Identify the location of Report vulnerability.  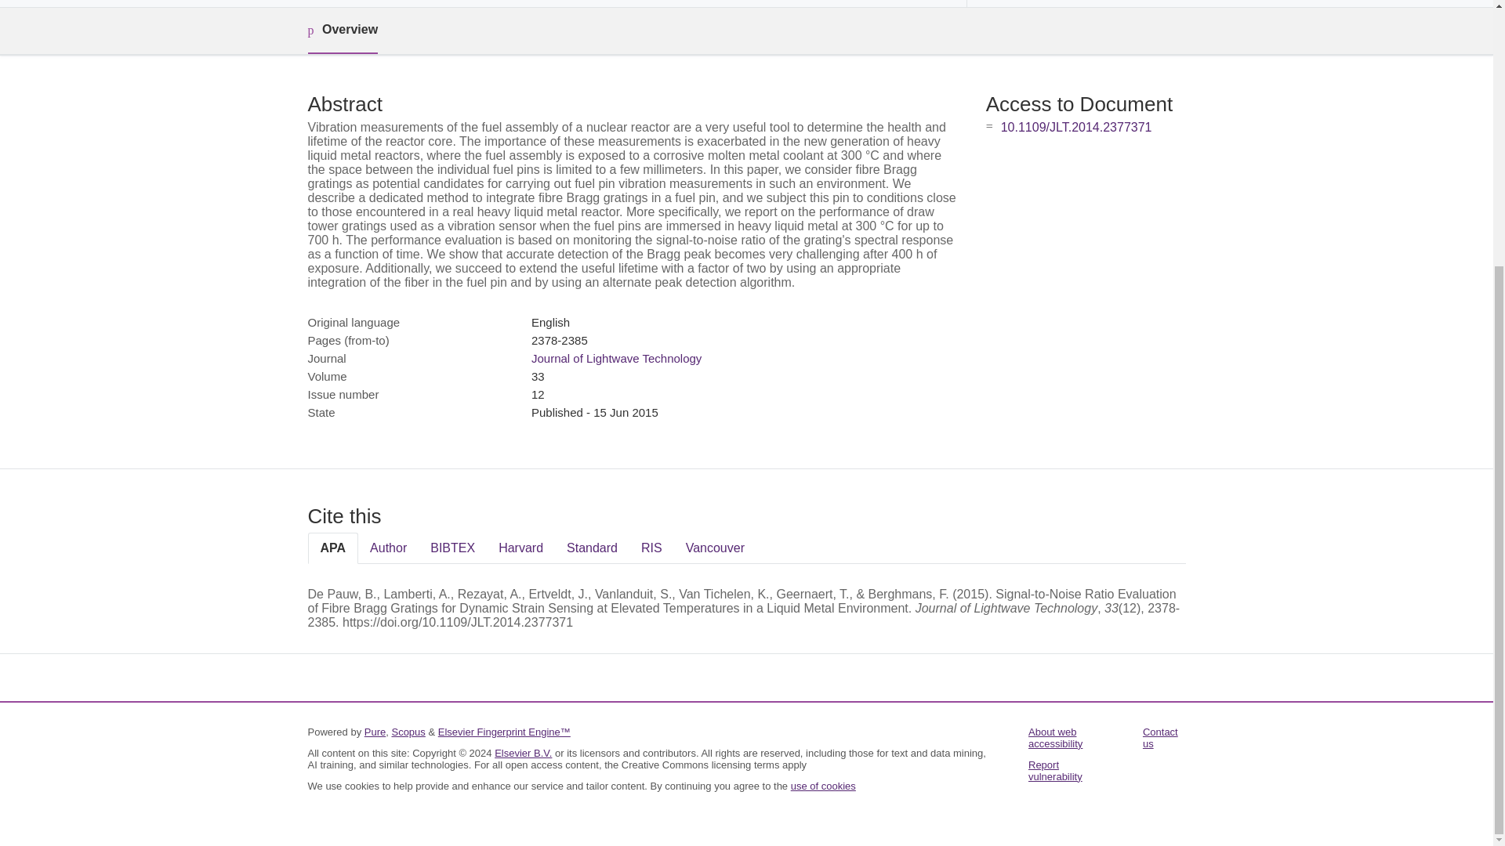
(1055, 771).